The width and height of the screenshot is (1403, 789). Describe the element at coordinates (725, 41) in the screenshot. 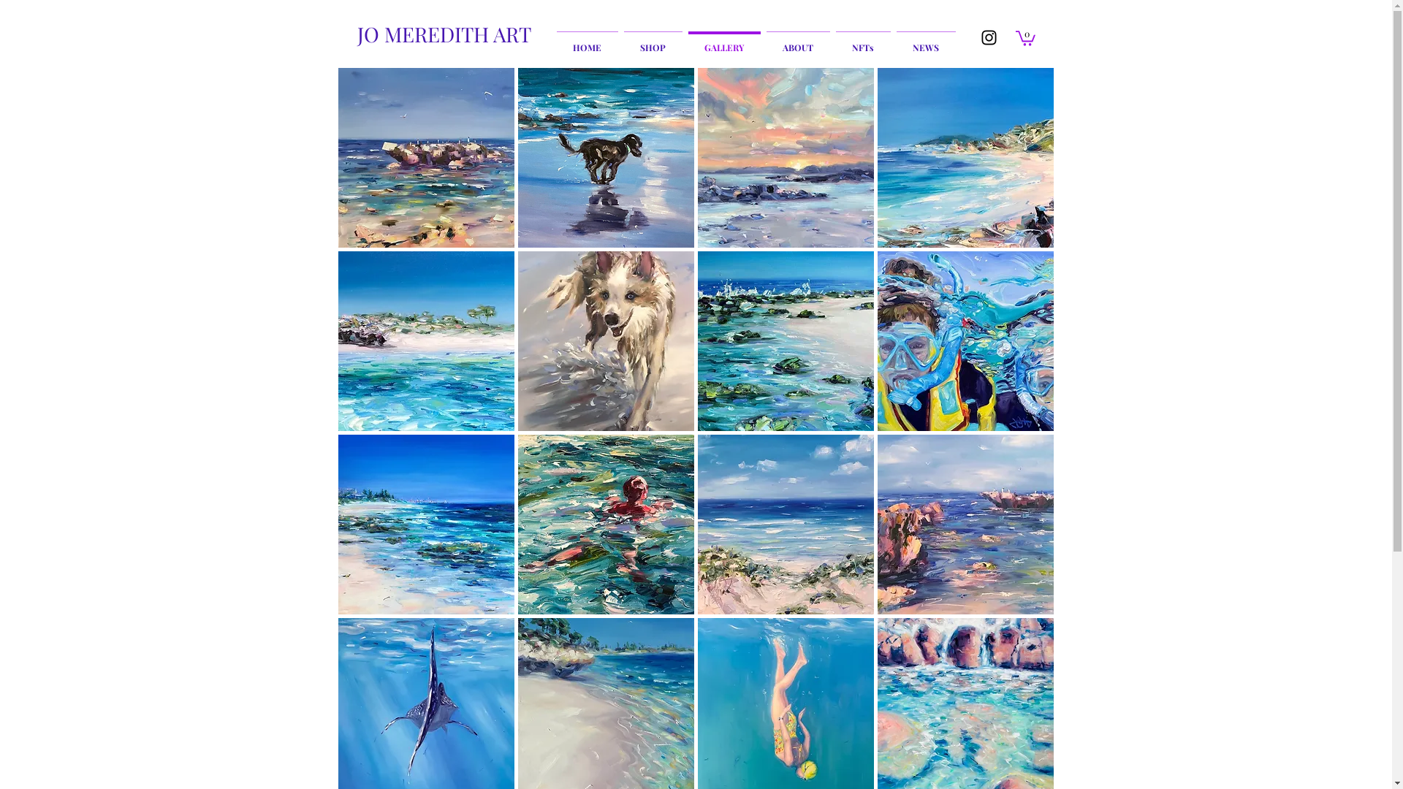

I see `GALLERY` at that location.